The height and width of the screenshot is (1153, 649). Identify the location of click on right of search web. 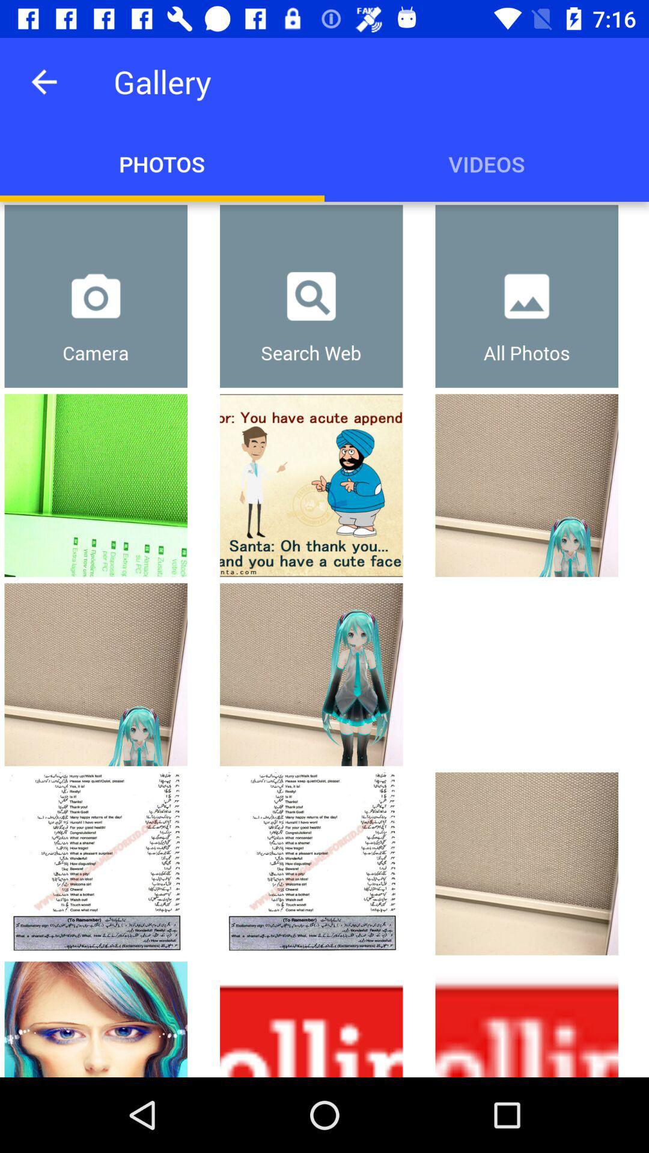
(526, 296).